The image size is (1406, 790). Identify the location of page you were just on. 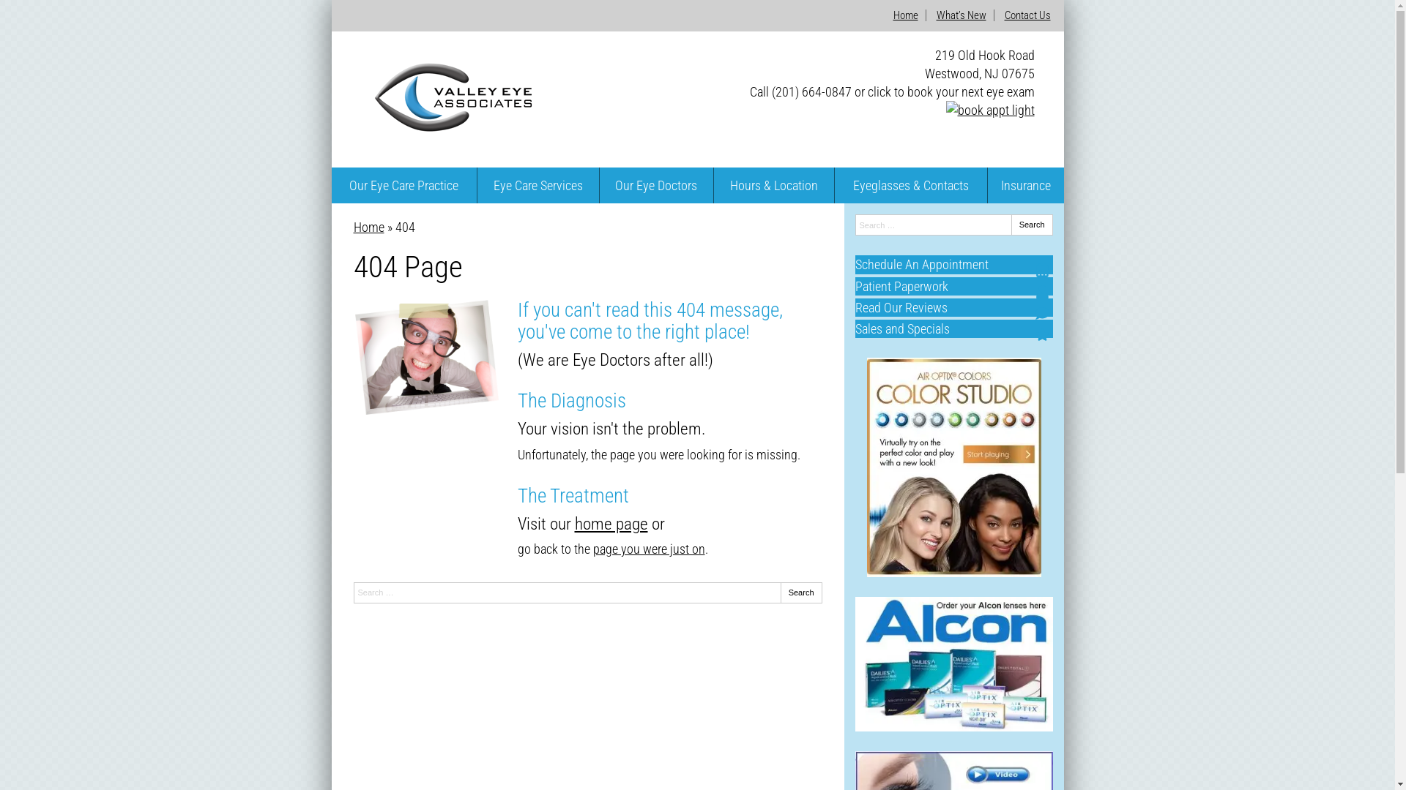
(649, 549).